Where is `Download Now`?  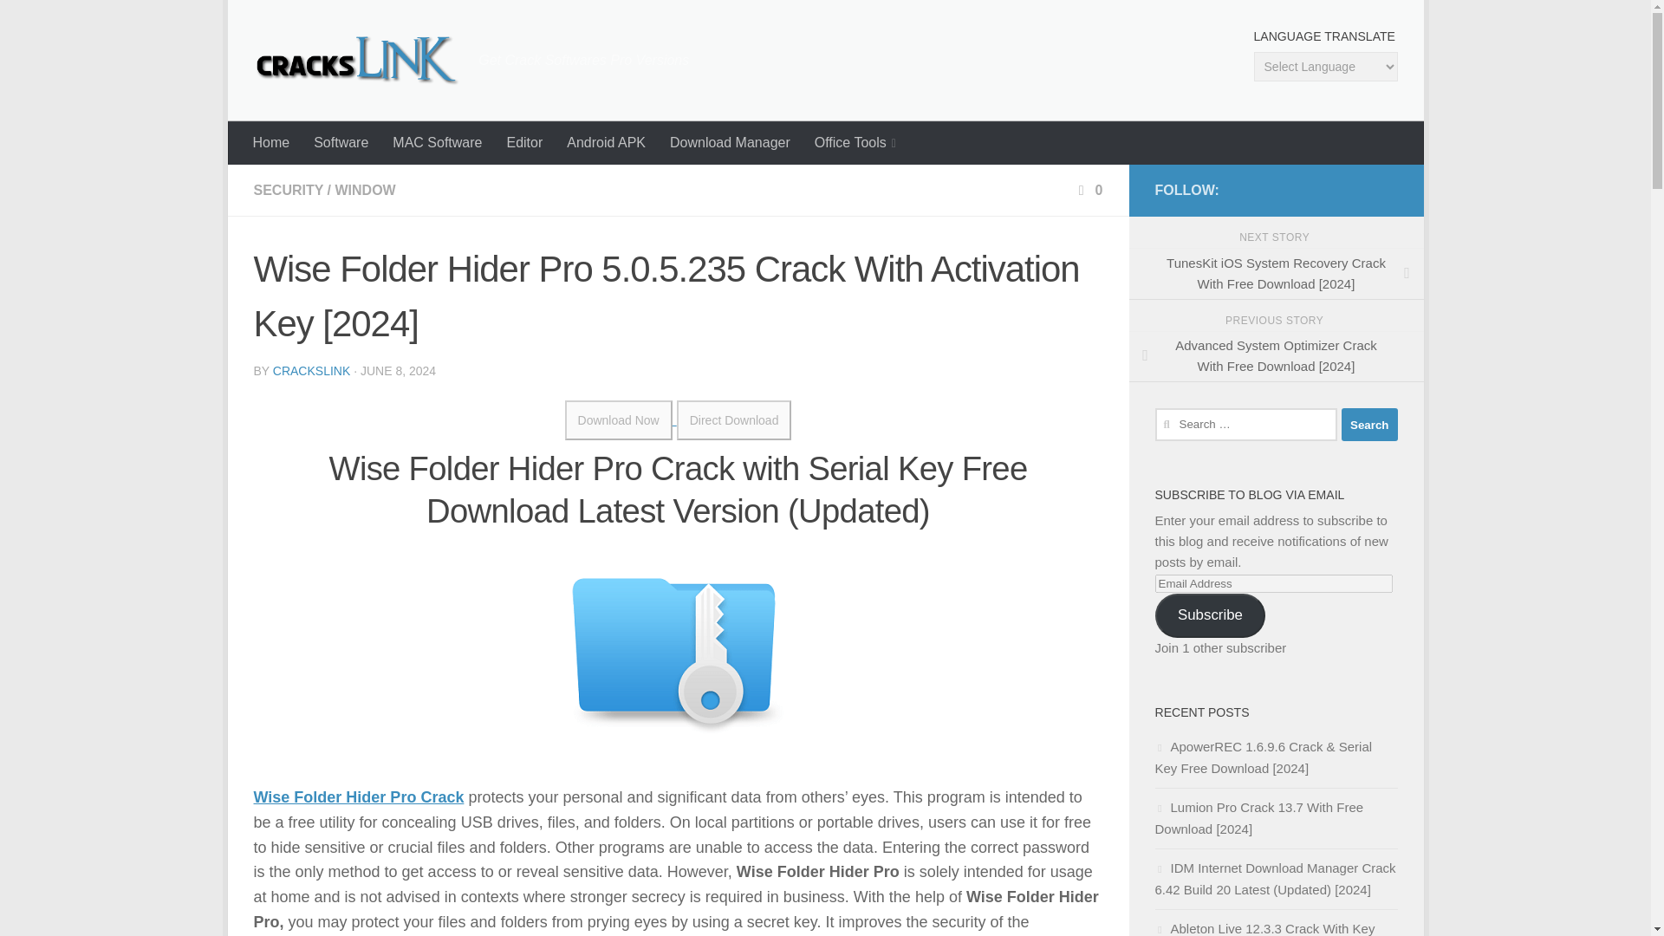
Download Now is located at coordinates (619, 419).